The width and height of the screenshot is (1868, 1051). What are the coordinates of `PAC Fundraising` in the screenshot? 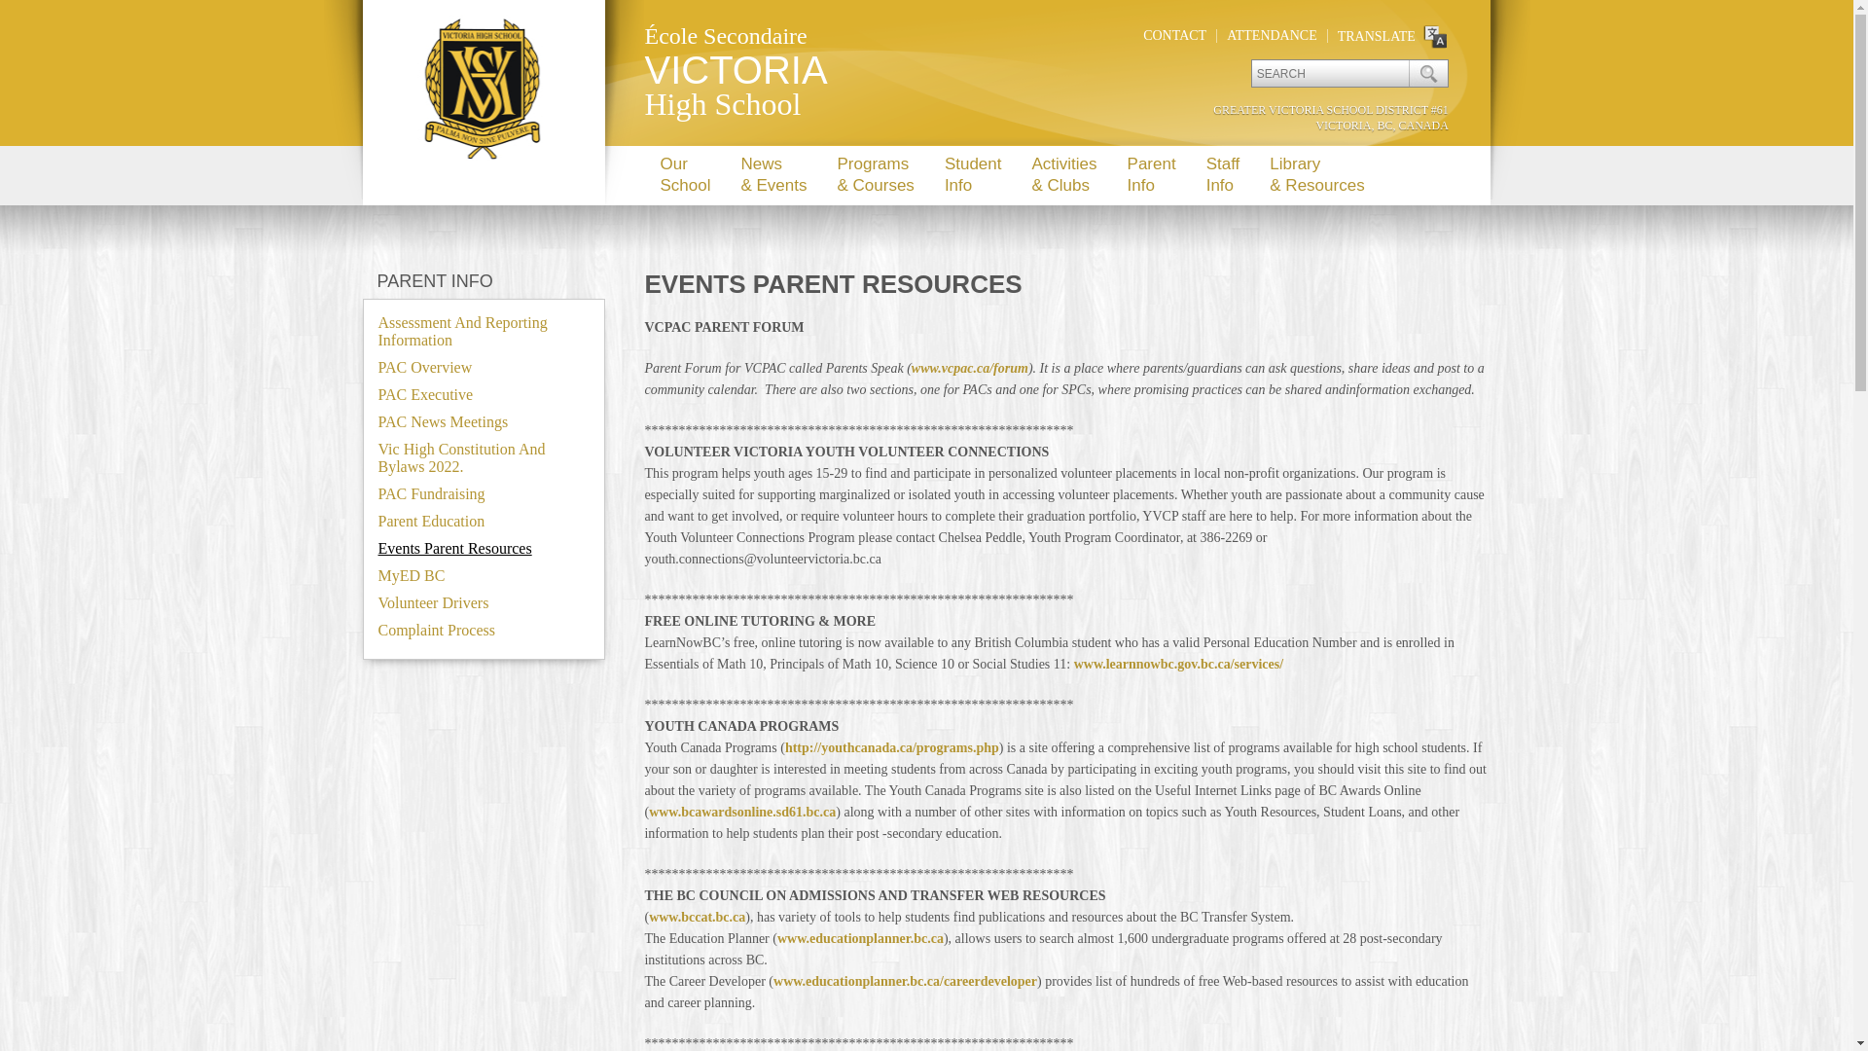 It's located at (431, 494).